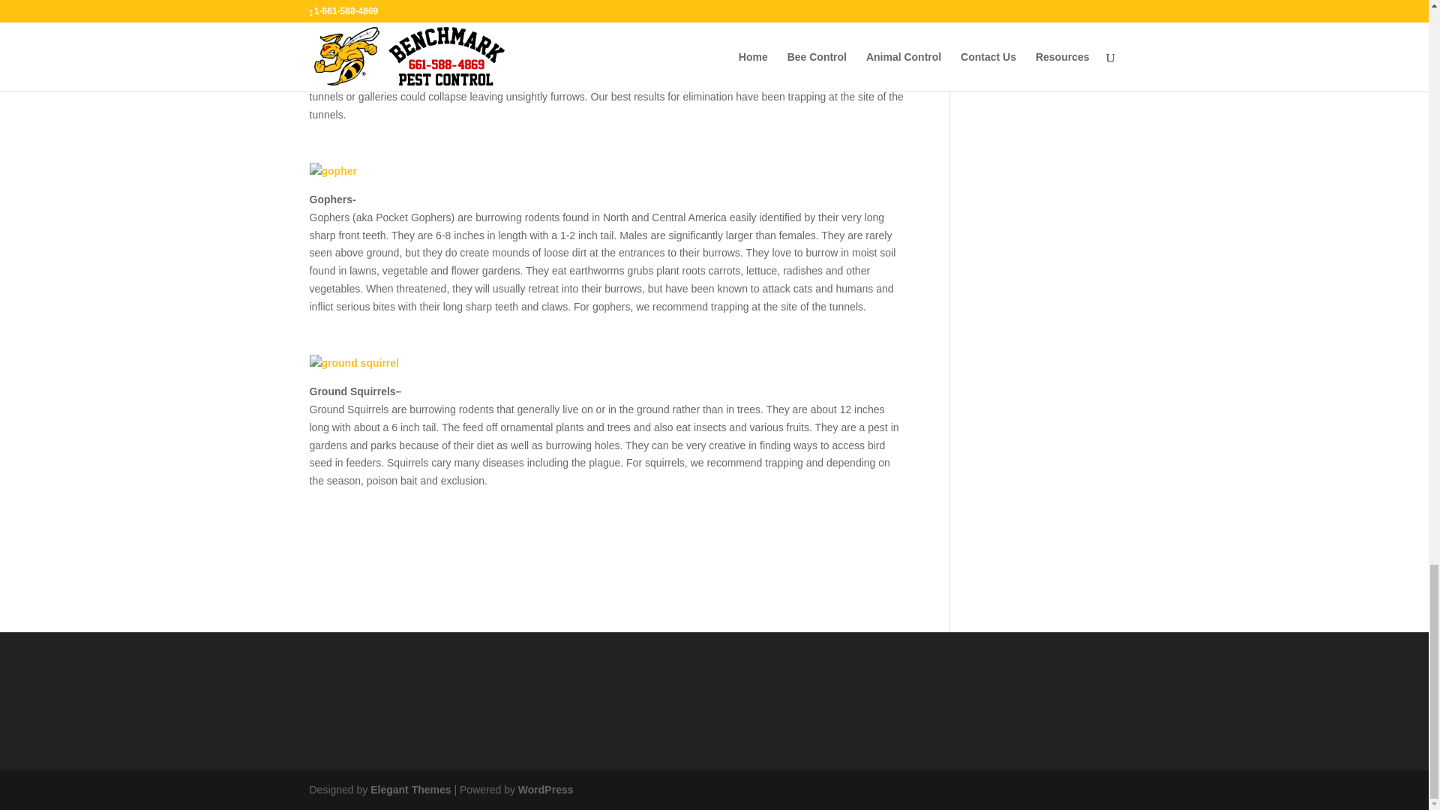 The width and height of the screenshot is (1440, 810). Describe the element at coordinates (409, 789) in the screenshot. I see `Premium WordPress Themes` at that location.